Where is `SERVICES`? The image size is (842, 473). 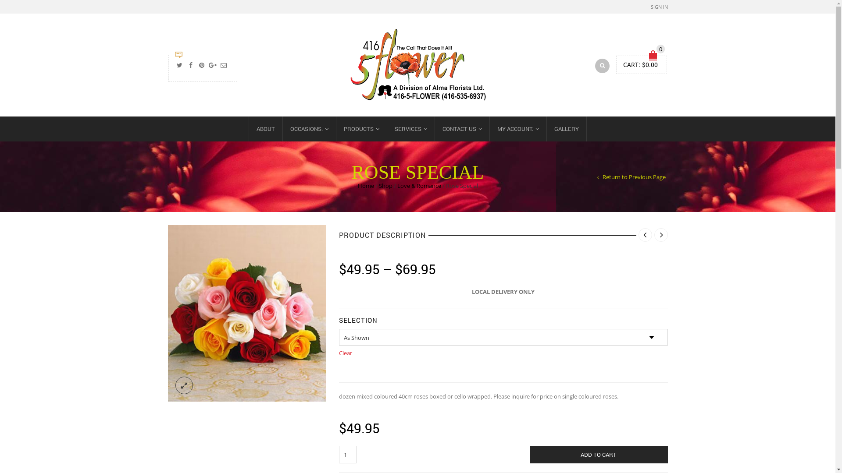 SERVICES is located at coordinates (410, 129).